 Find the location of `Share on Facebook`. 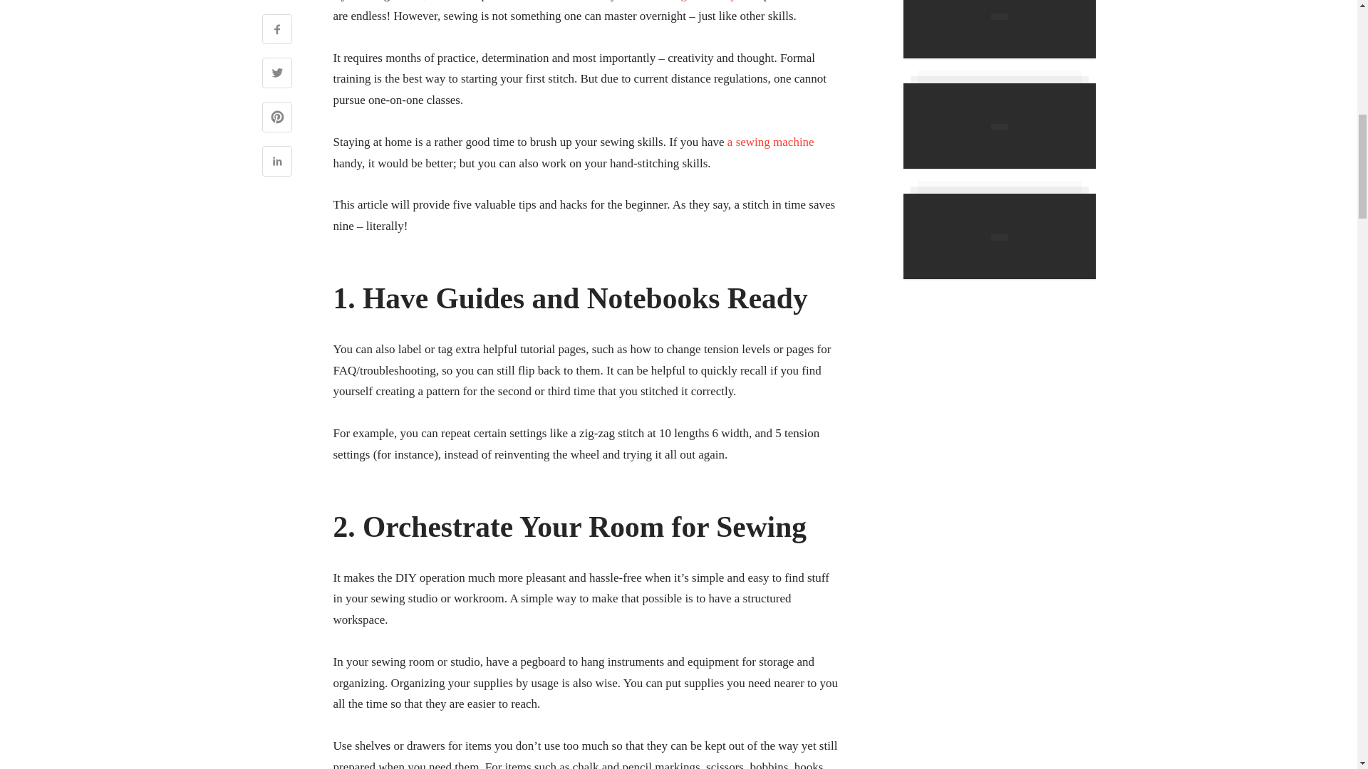

Share on Facebook is located at coordinates (277, 31).